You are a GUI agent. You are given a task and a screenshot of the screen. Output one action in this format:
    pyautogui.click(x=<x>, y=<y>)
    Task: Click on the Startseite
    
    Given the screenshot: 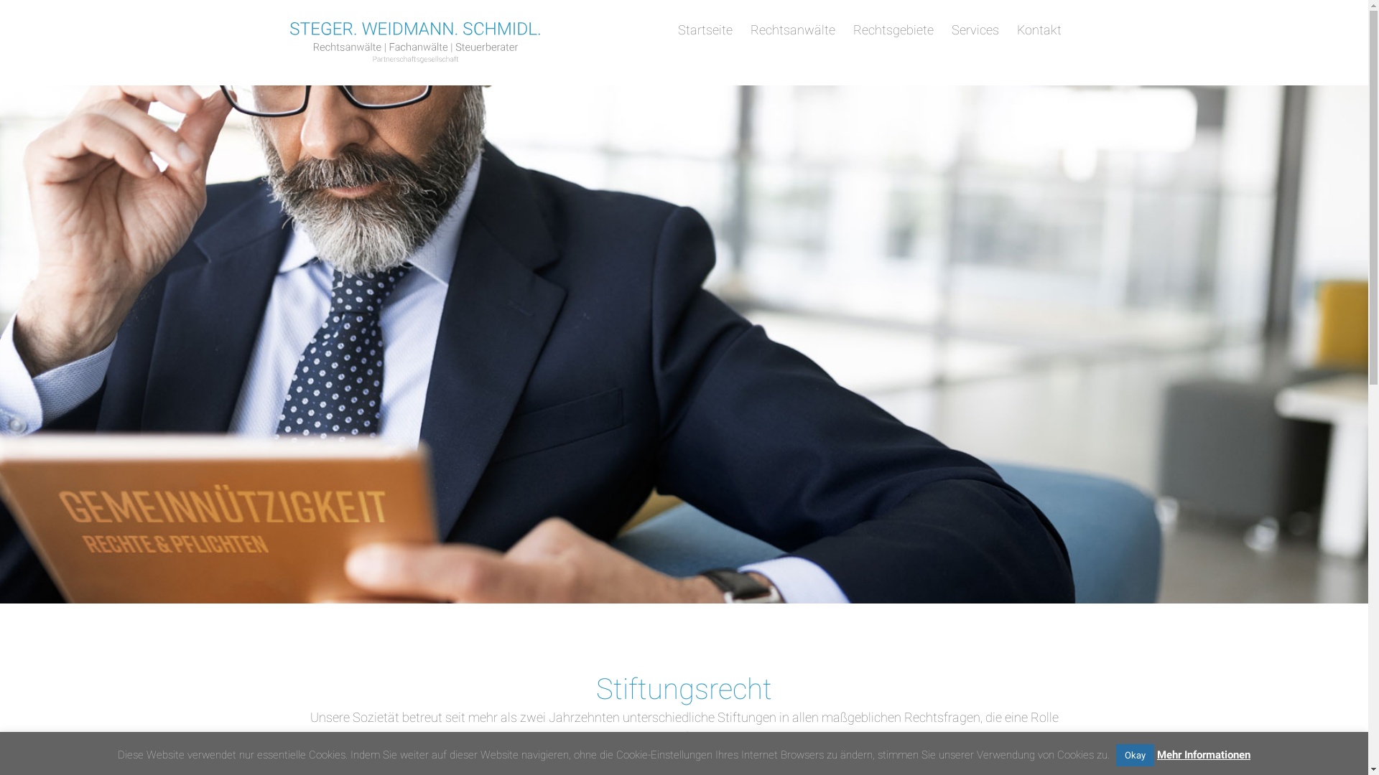 What is the action you would take?
    pyautogui.click(x=705, y=30)
    